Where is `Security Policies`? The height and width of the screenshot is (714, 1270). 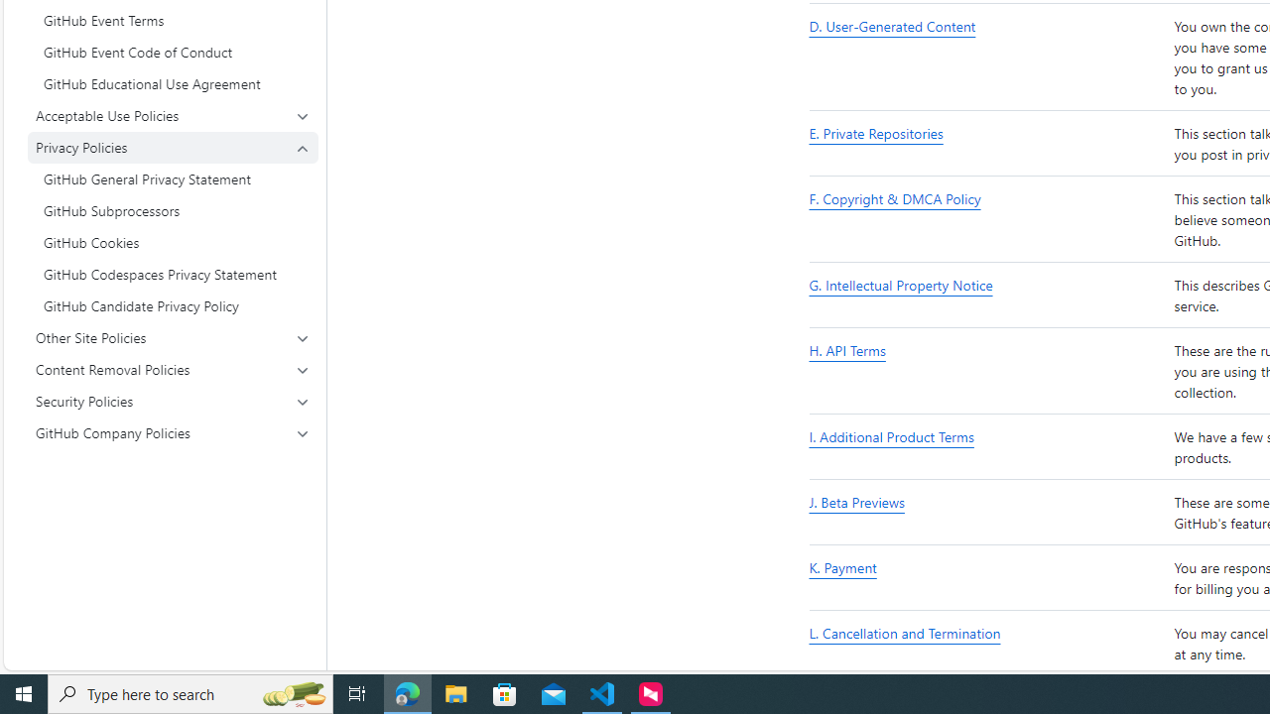
Security Policies is located at coordinates (173, 401).